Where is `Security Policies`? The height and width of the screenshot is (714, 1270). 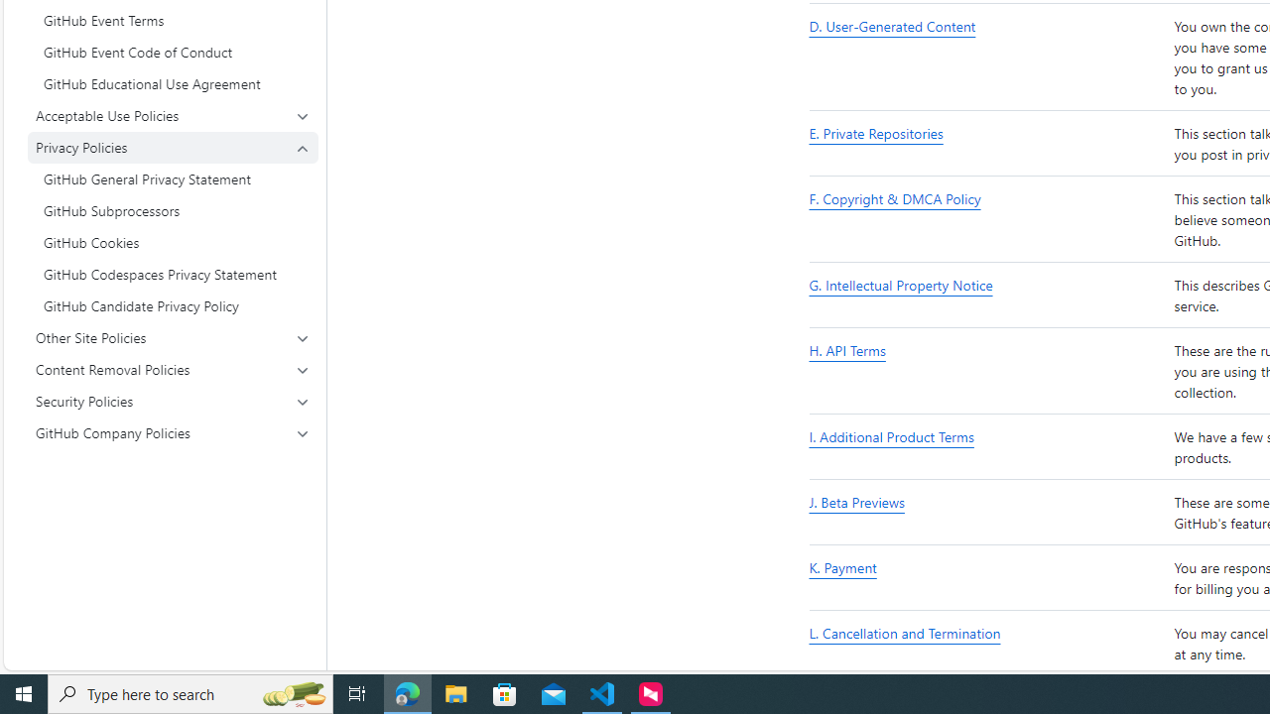
Security Policies is located at coordinates (173, 401).